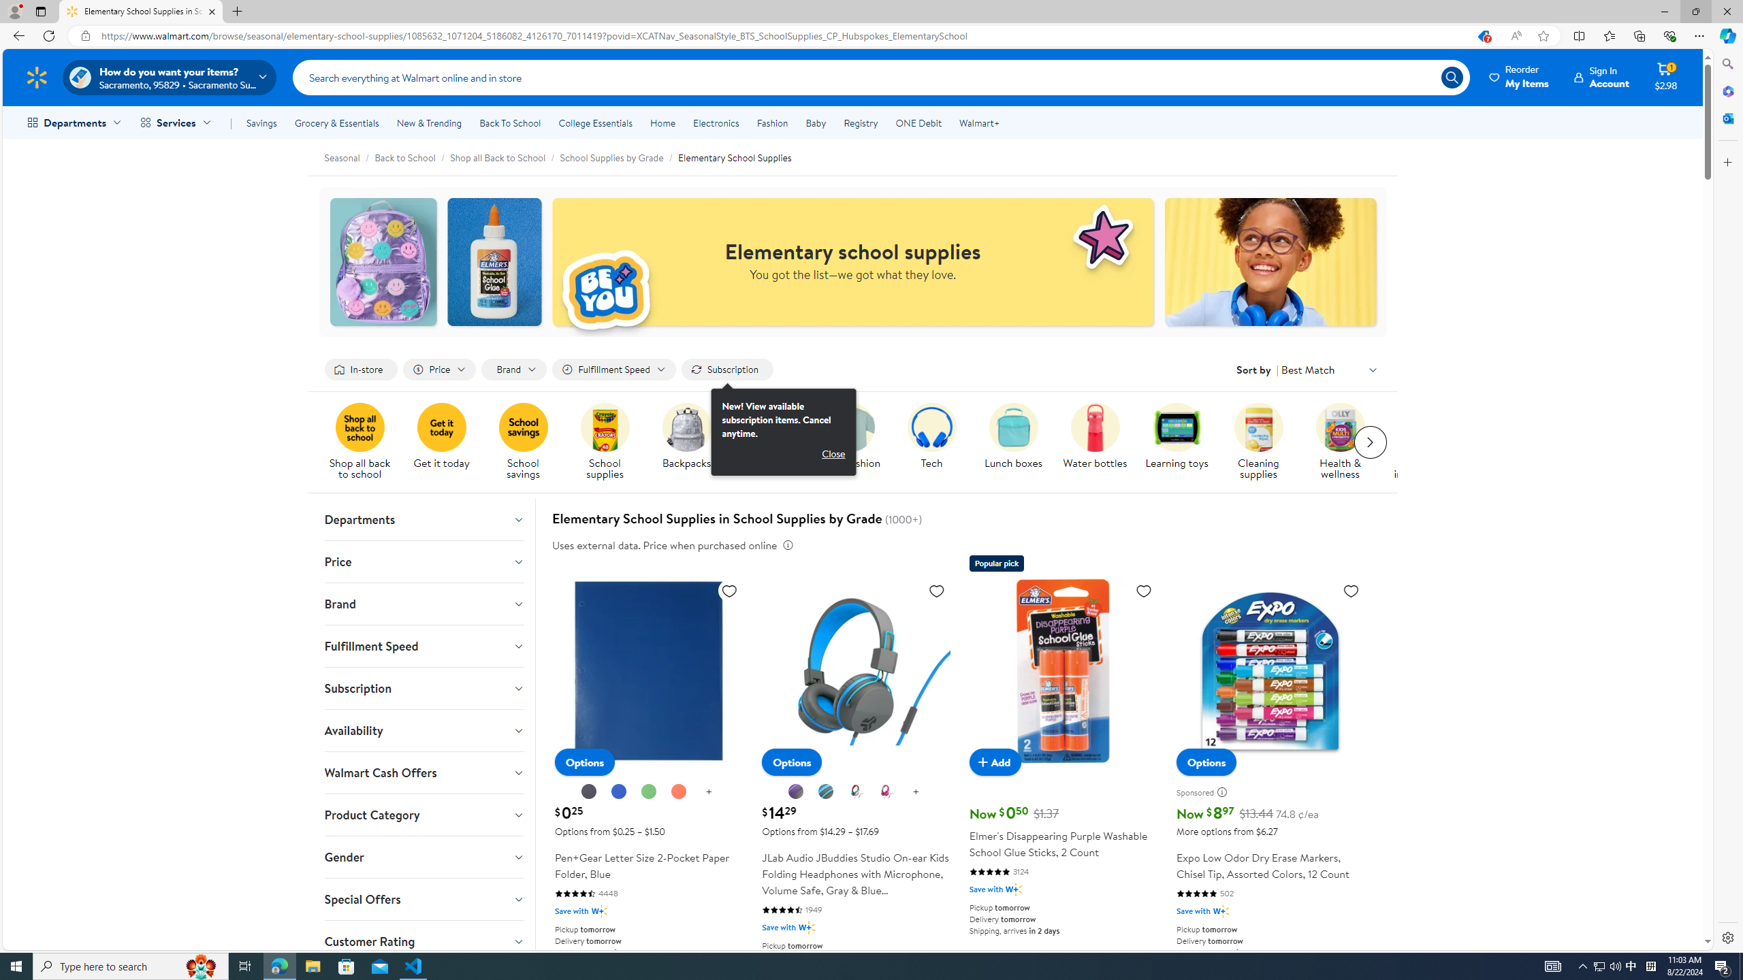  I want to click on Green, so click(649, 792).